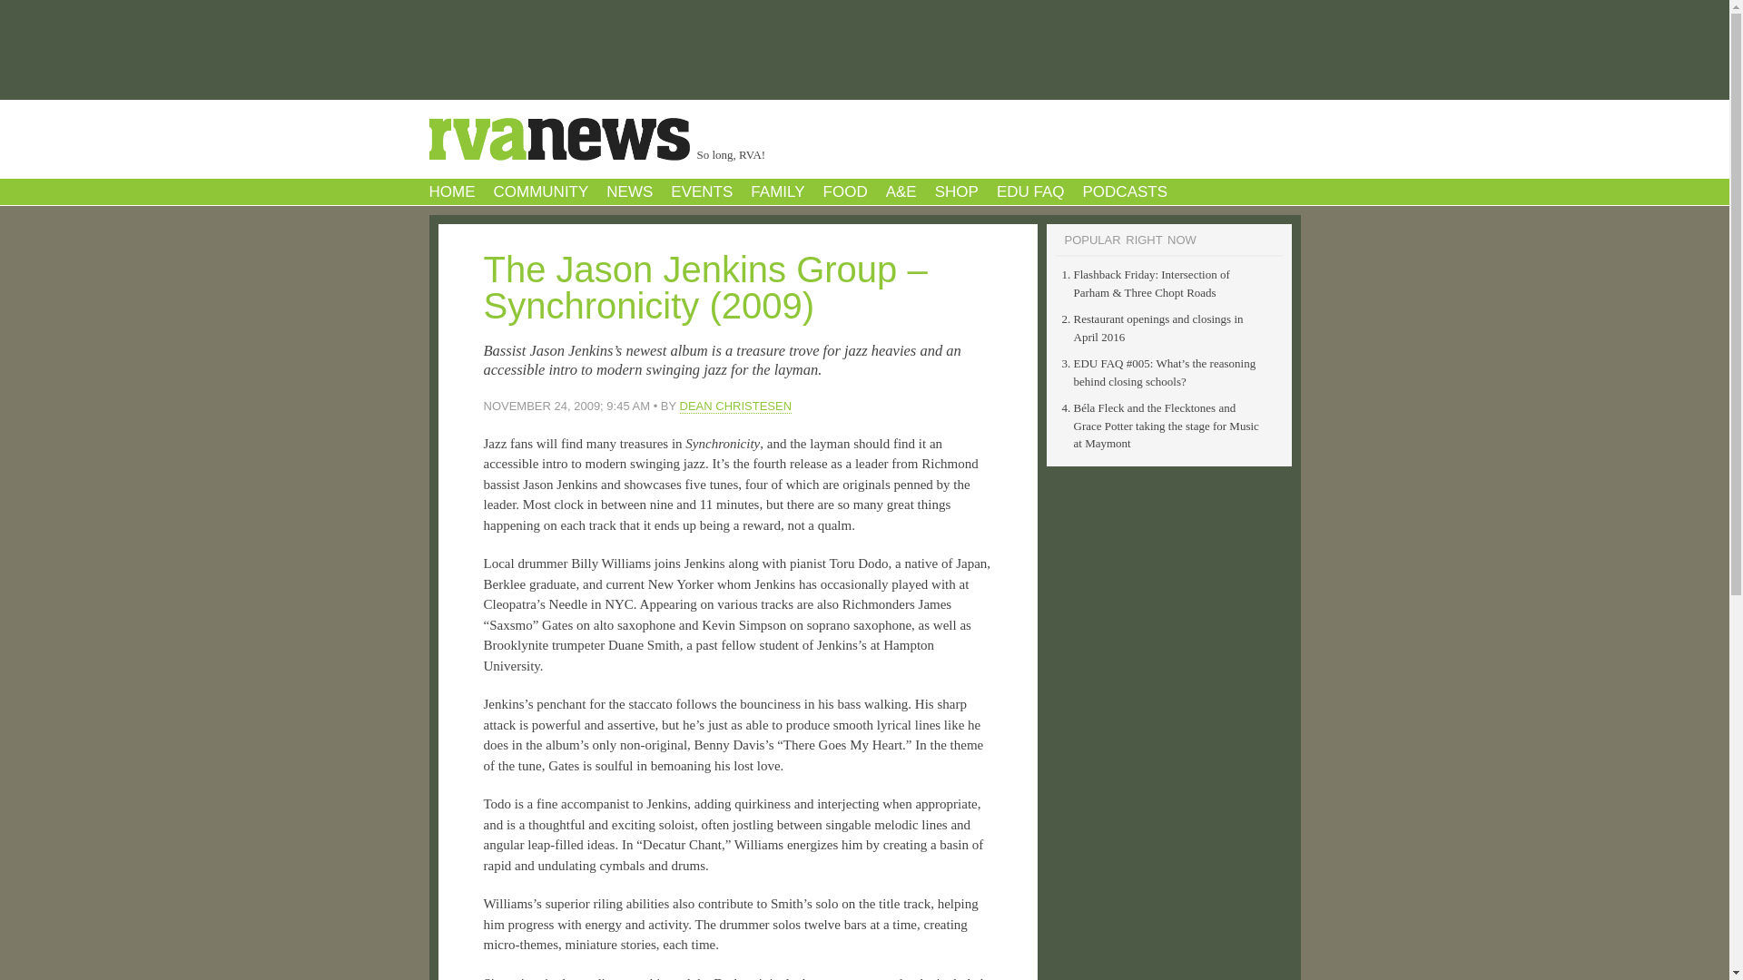 The image size is (1743, 980). What do you see at coordinates (541, 191) in the screenshot?
I see `COMMUNITY` at bounding box center [541, 191].